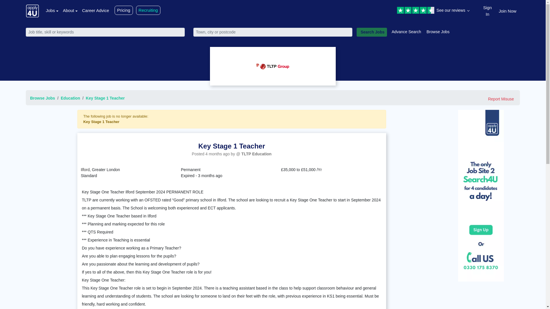 This screenshot has width=550, height=309. Describe the element at coordinates (70, 10) in the screenshot. I see `About` at that location.